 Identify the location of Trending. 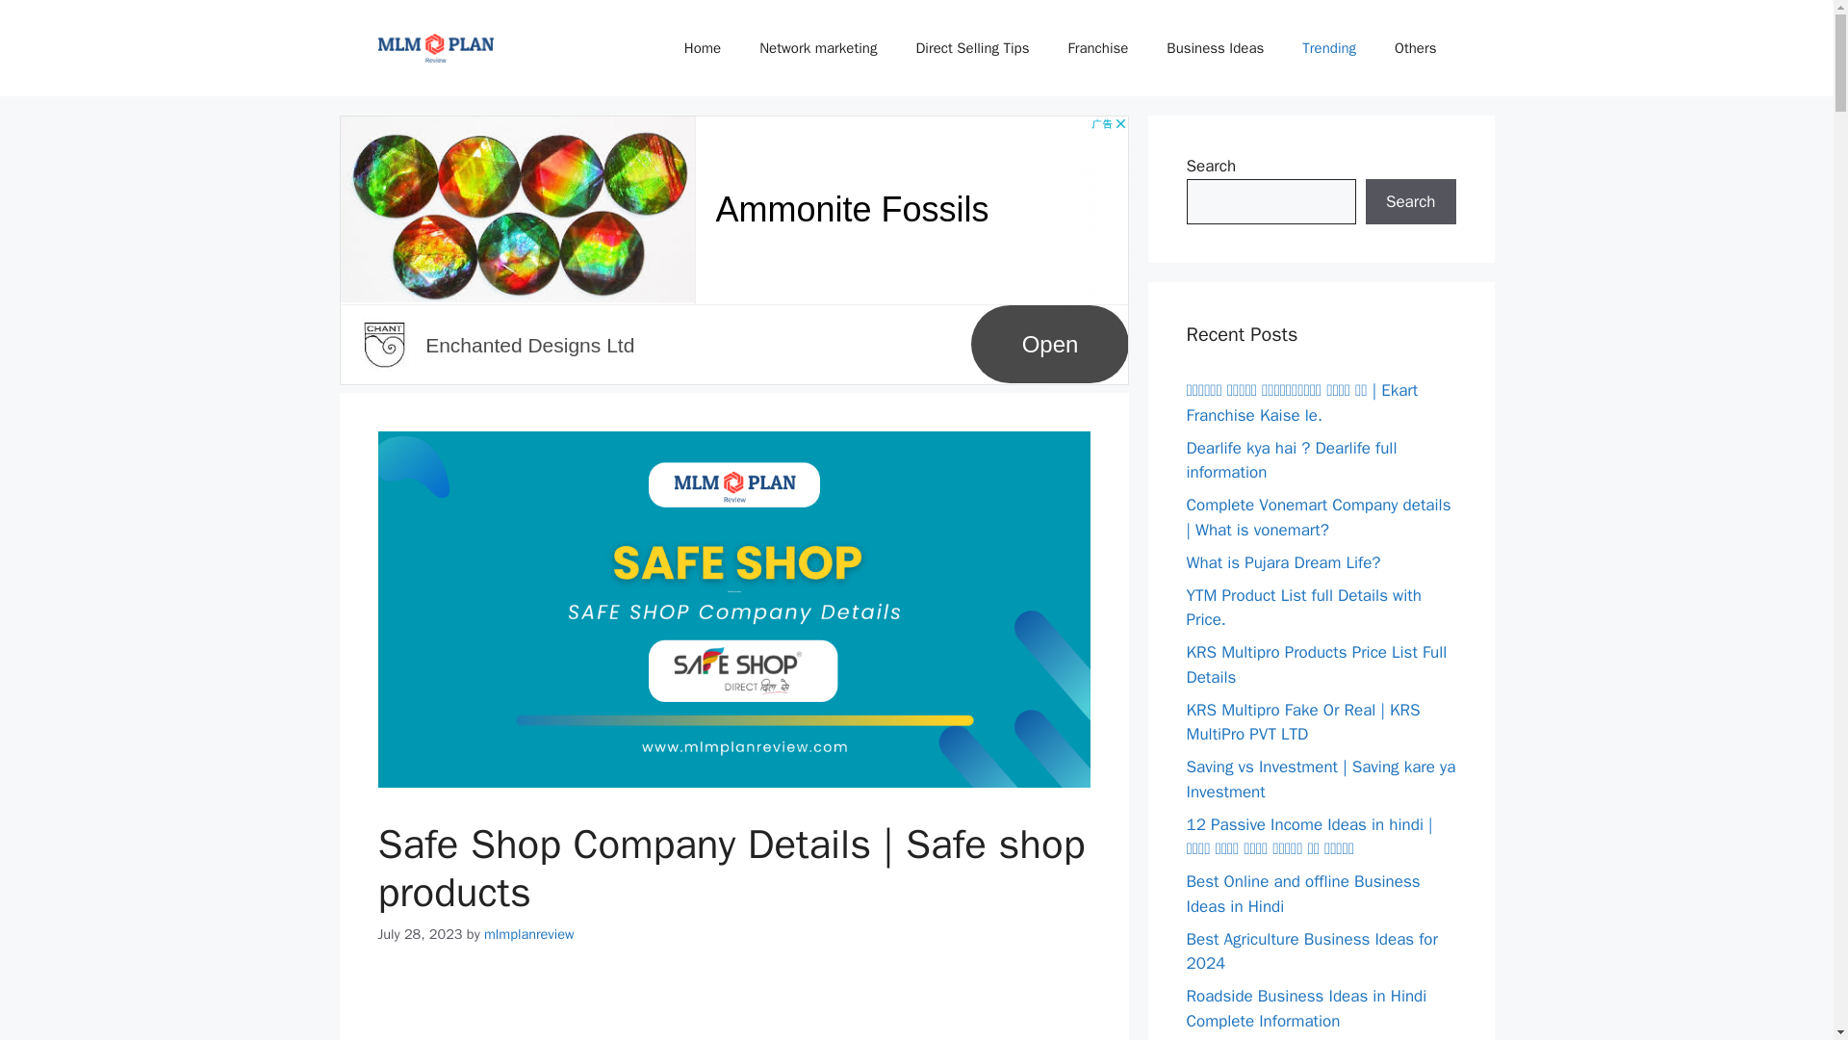
(1328, 48).